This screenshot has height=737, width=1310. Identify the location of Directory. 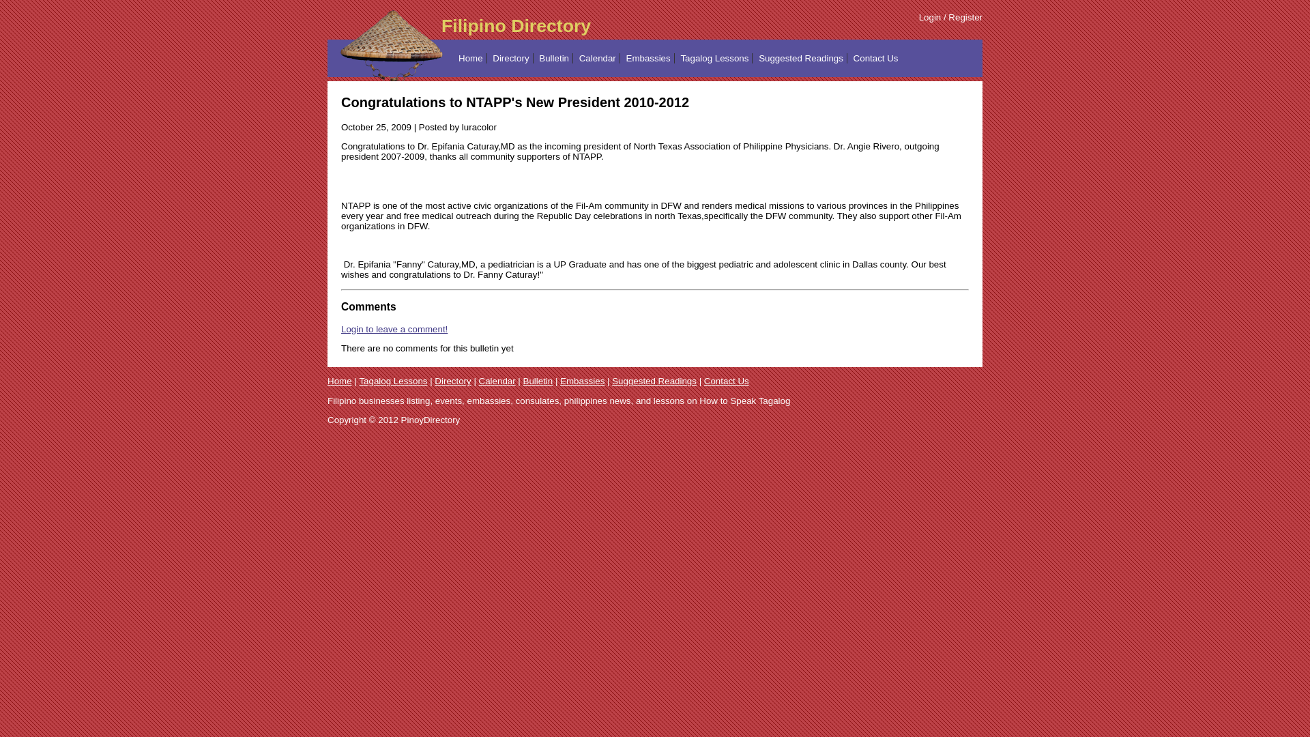
(452, 381).